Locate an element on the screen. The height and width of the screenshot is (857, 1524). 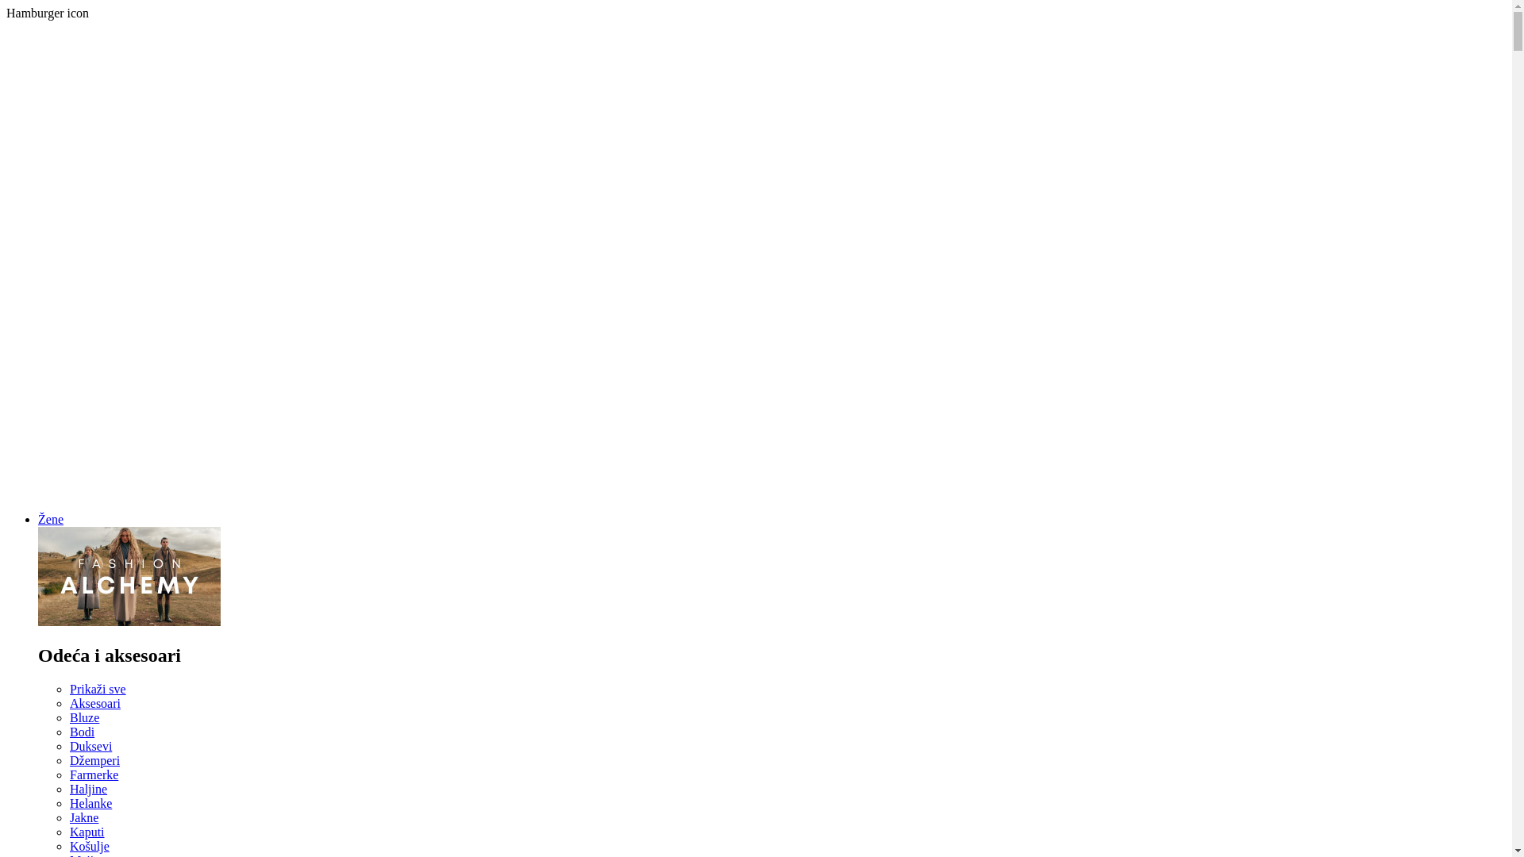
Aksesoari is located at coordinates (95, 703).